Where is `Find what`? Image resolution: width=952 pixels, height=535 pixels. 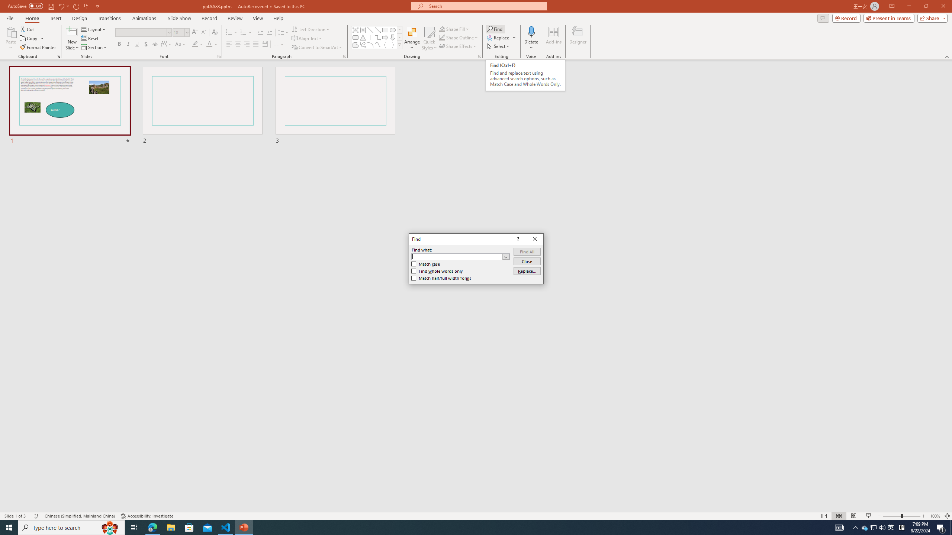
Find what is located at coordinates (460, 256).